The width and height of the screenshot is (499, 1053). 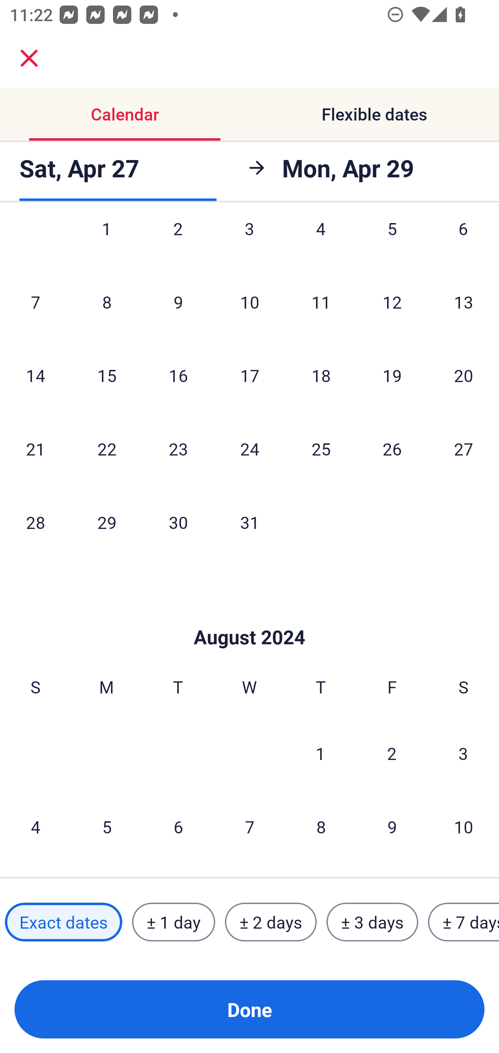 I want to click on Done, so click(x=249, y=1009).